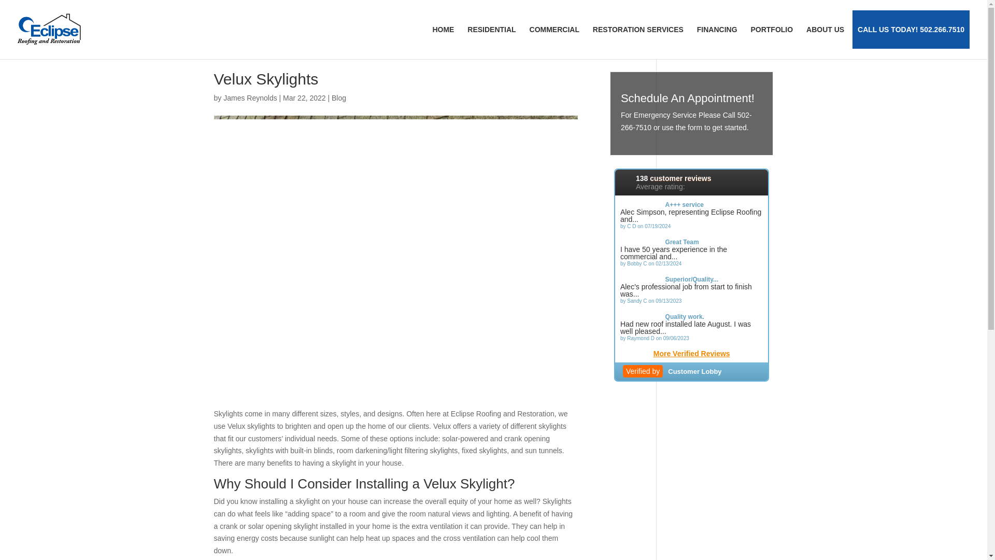  What do you see at coordinates (638, 29) in the screenshot?
I see `RESTORATION SERVICES` at bounding box center [638, 29].